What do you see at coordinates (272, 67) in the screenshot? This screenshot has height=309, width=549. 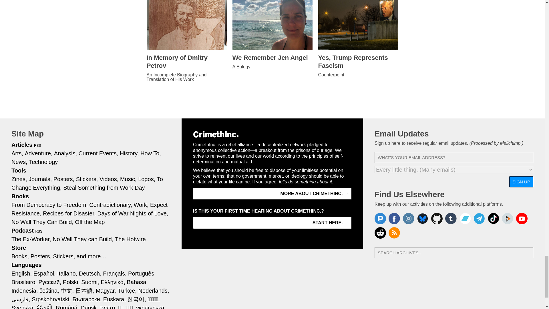 I see `A Eulogy` at bounding box center [272, 67].